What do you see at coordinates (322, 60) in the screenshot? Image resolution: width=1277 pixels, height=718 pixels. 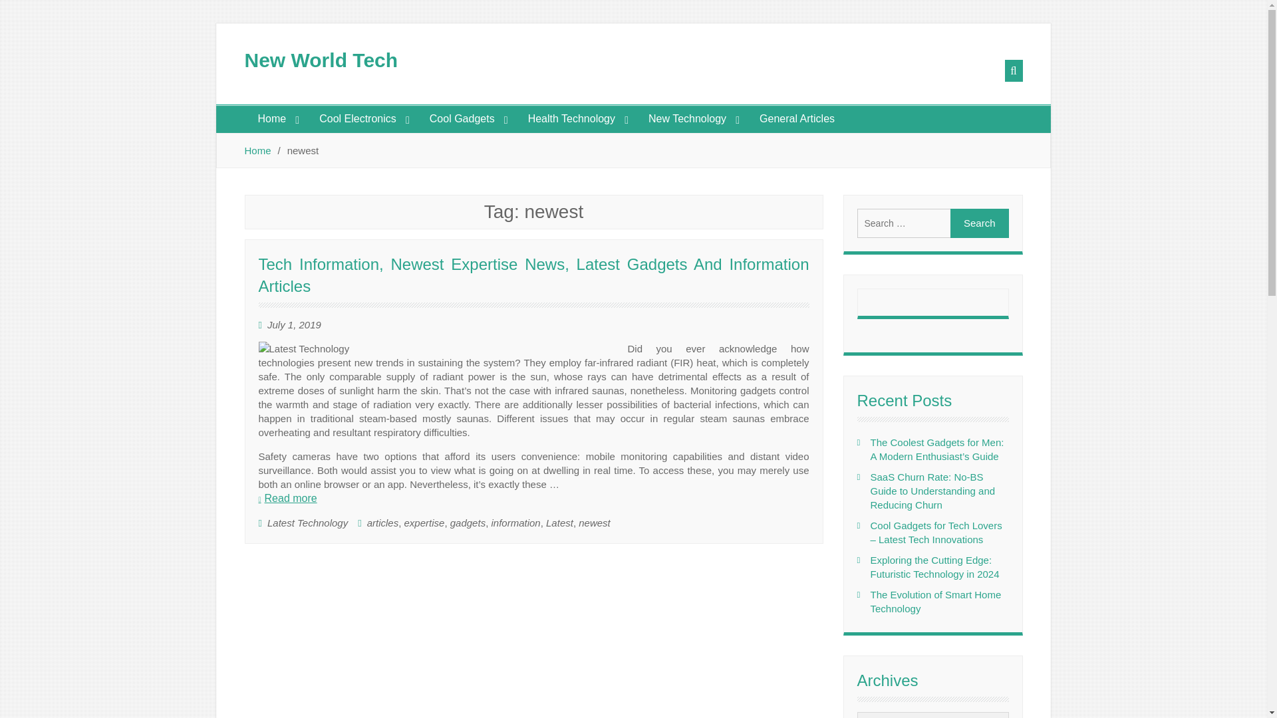 I see `New World Tech` at bounding box center [322, 60].